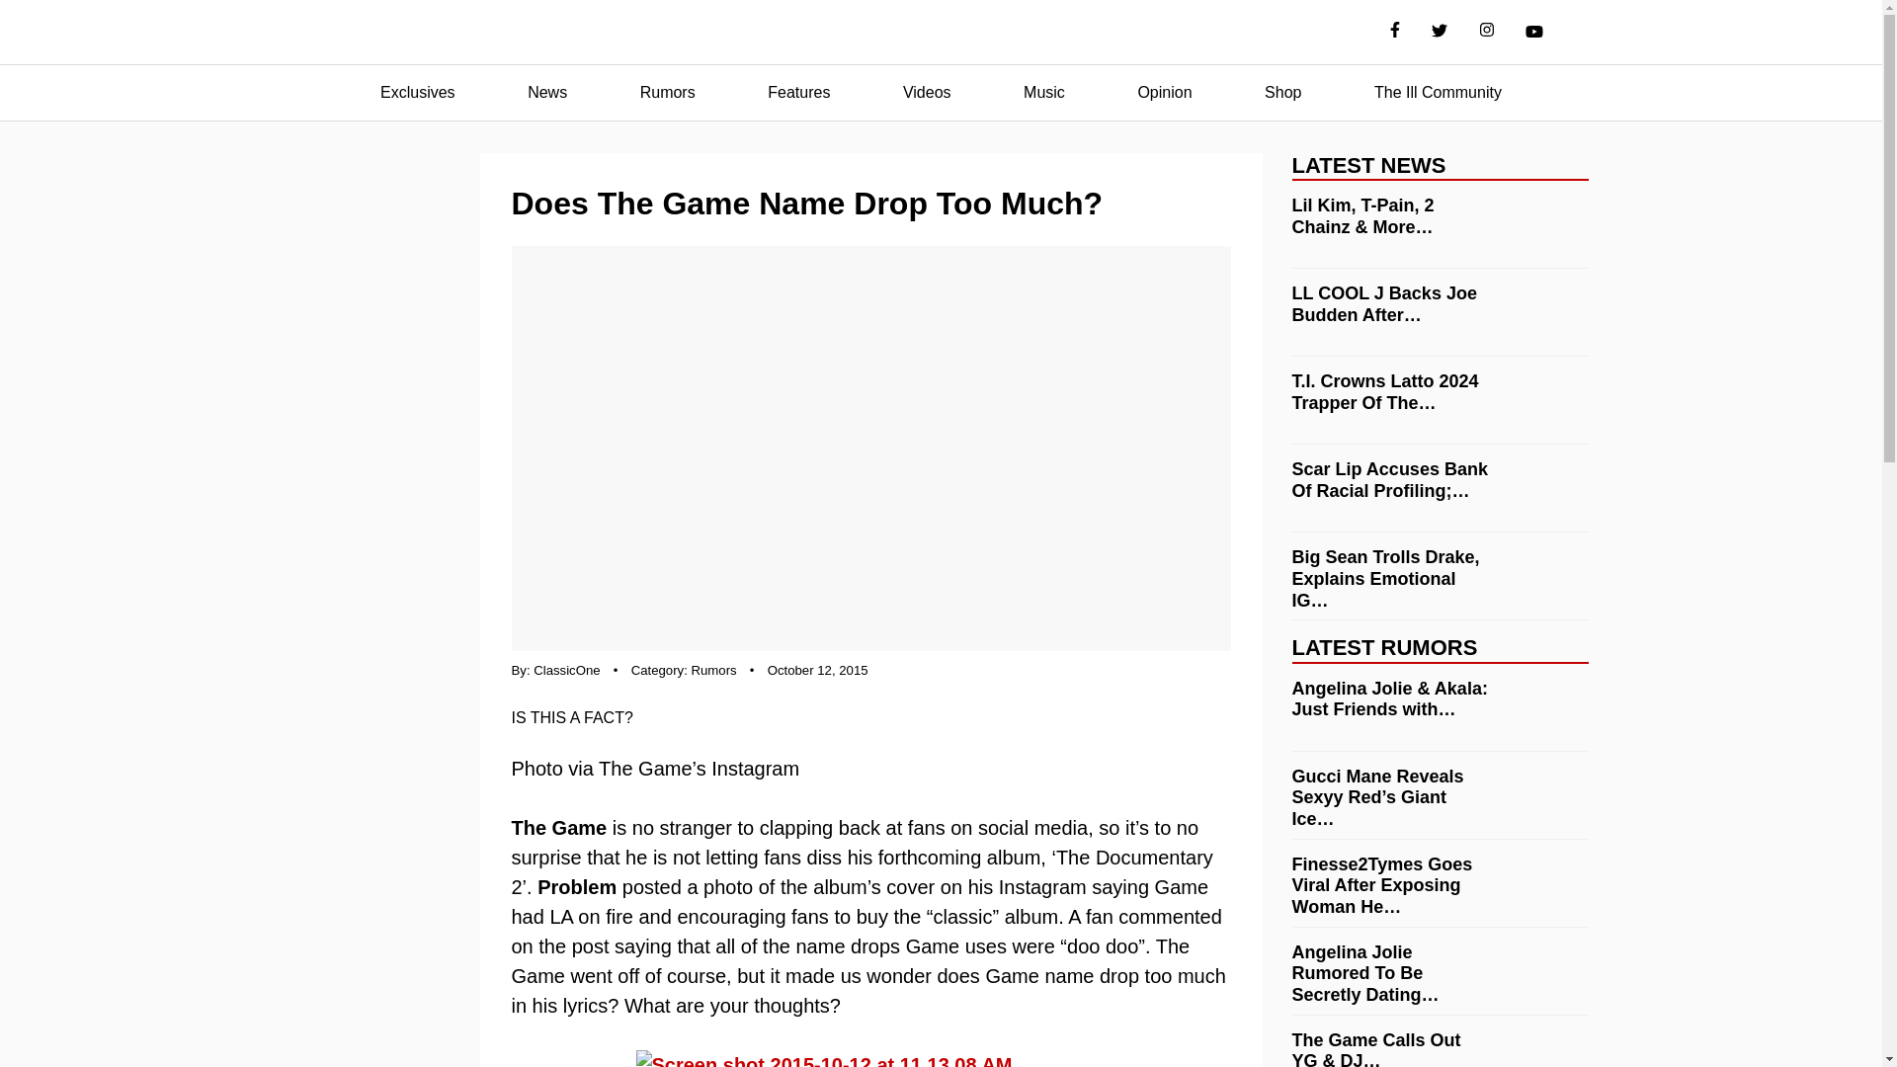 This screenshot has width=1897, height=1067. Describe the element at coordinates (927, 93) in the screenshot. I see `Videos` at that location.